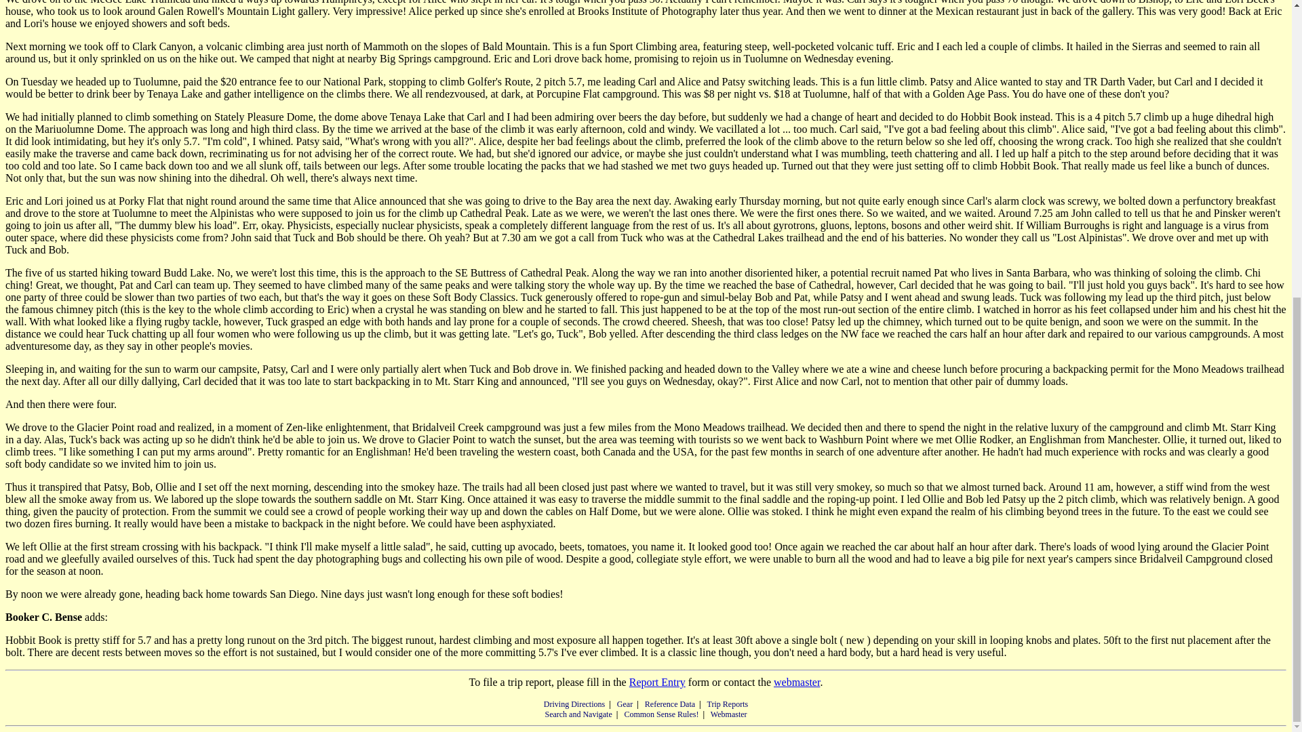 This screenshot has height=732, width=1302. Describe the element at coordinates (660, 714) in the screenshot. I see `Common Sense Rules!` at that location.